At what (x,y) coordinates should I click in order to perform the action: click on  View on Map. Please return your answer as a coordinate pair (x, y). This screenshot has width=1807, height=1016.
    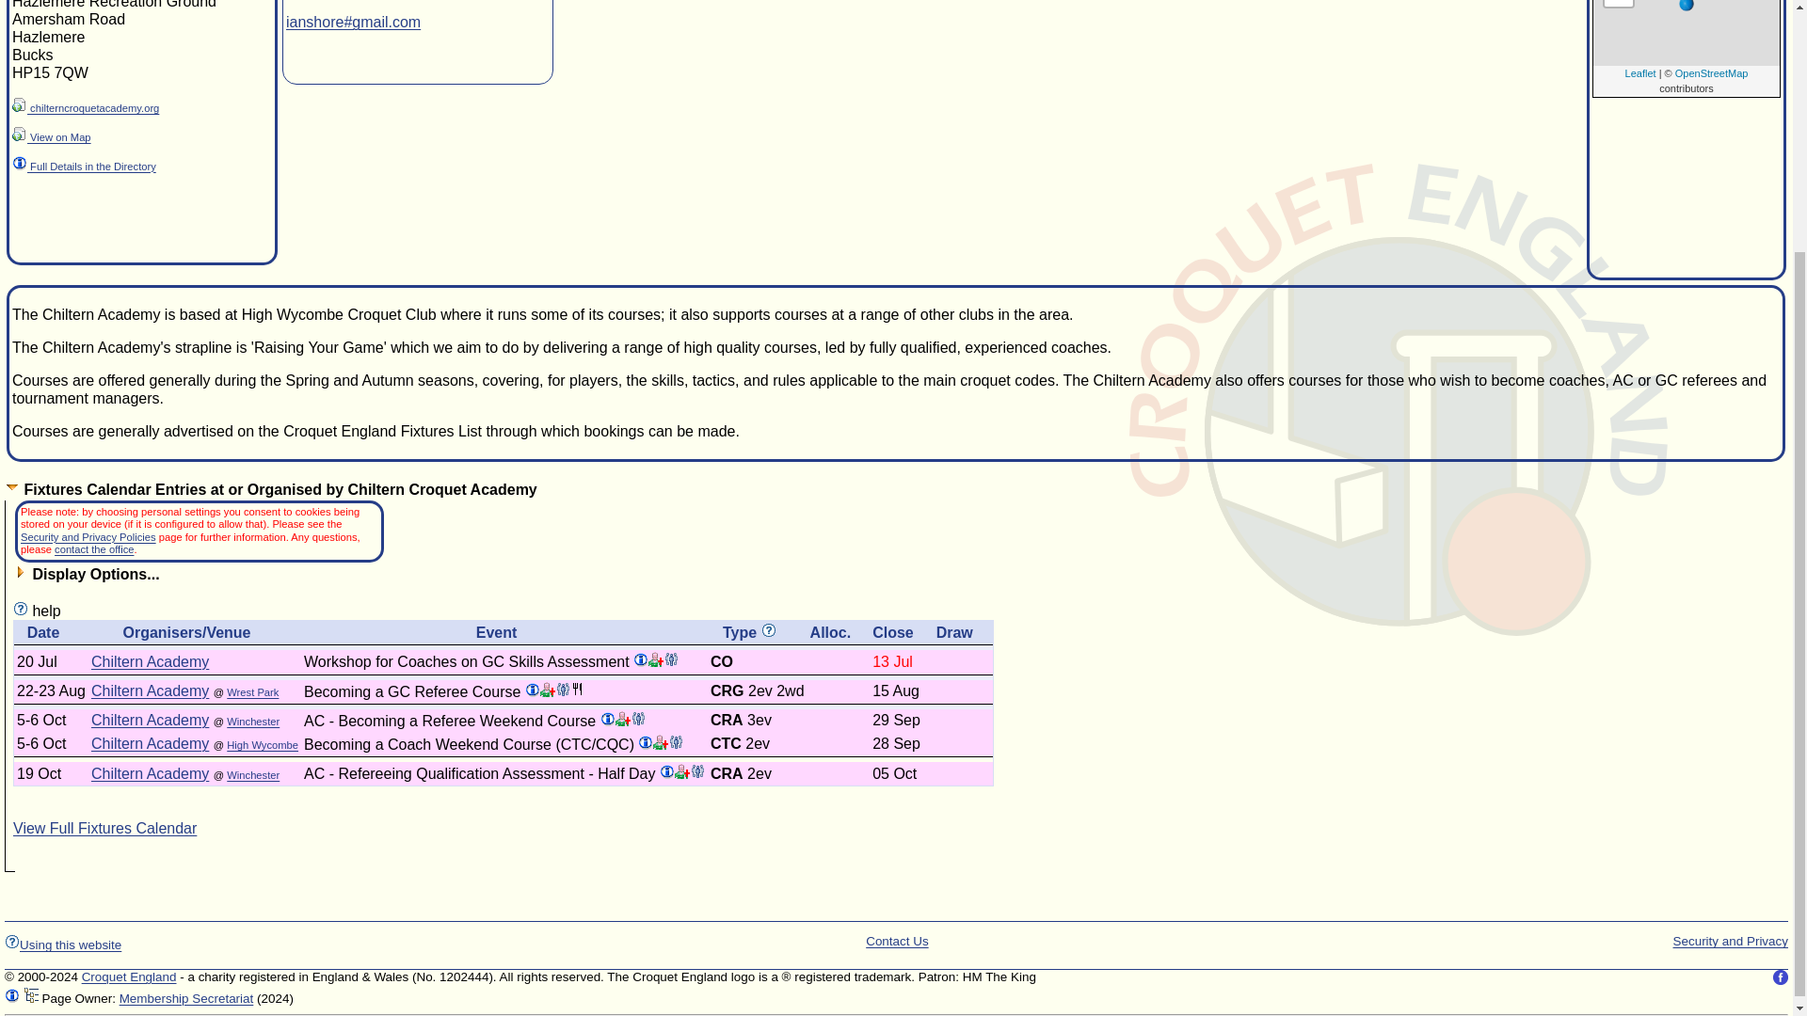
    Looking at the image, I should click on (52, 137).